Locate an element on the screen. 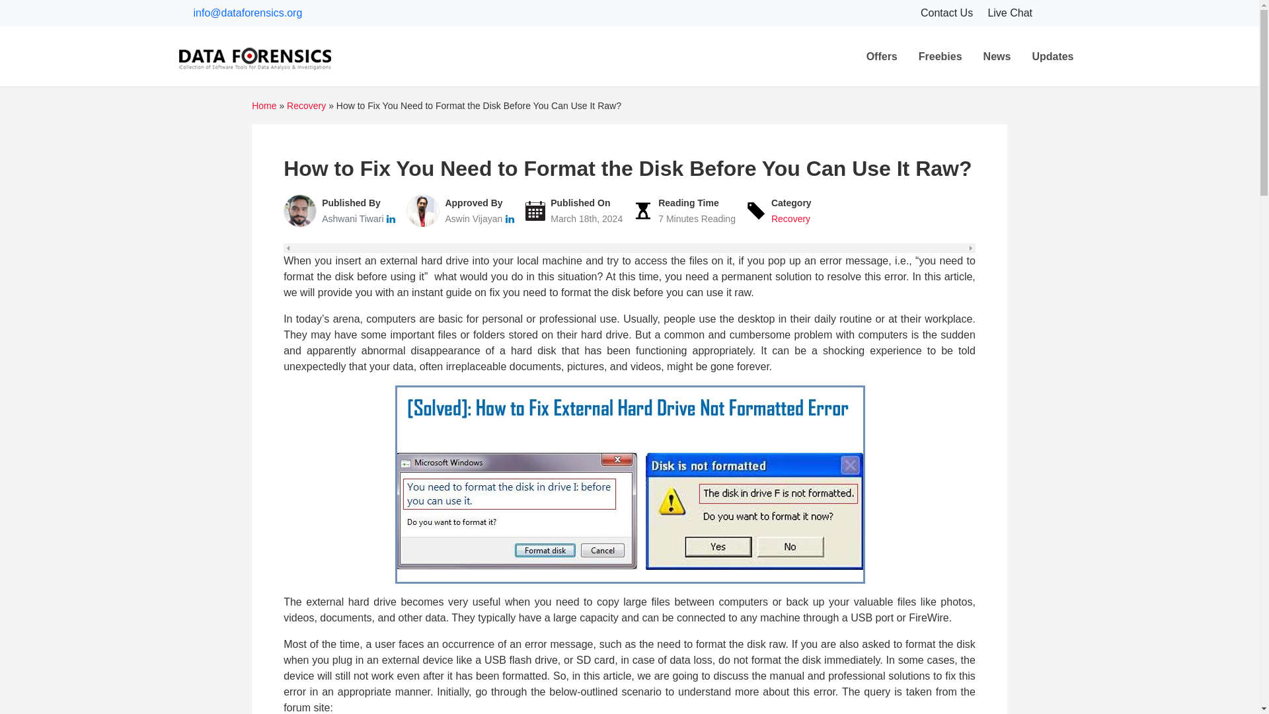  Recovery is located at coordinates (790, 218).